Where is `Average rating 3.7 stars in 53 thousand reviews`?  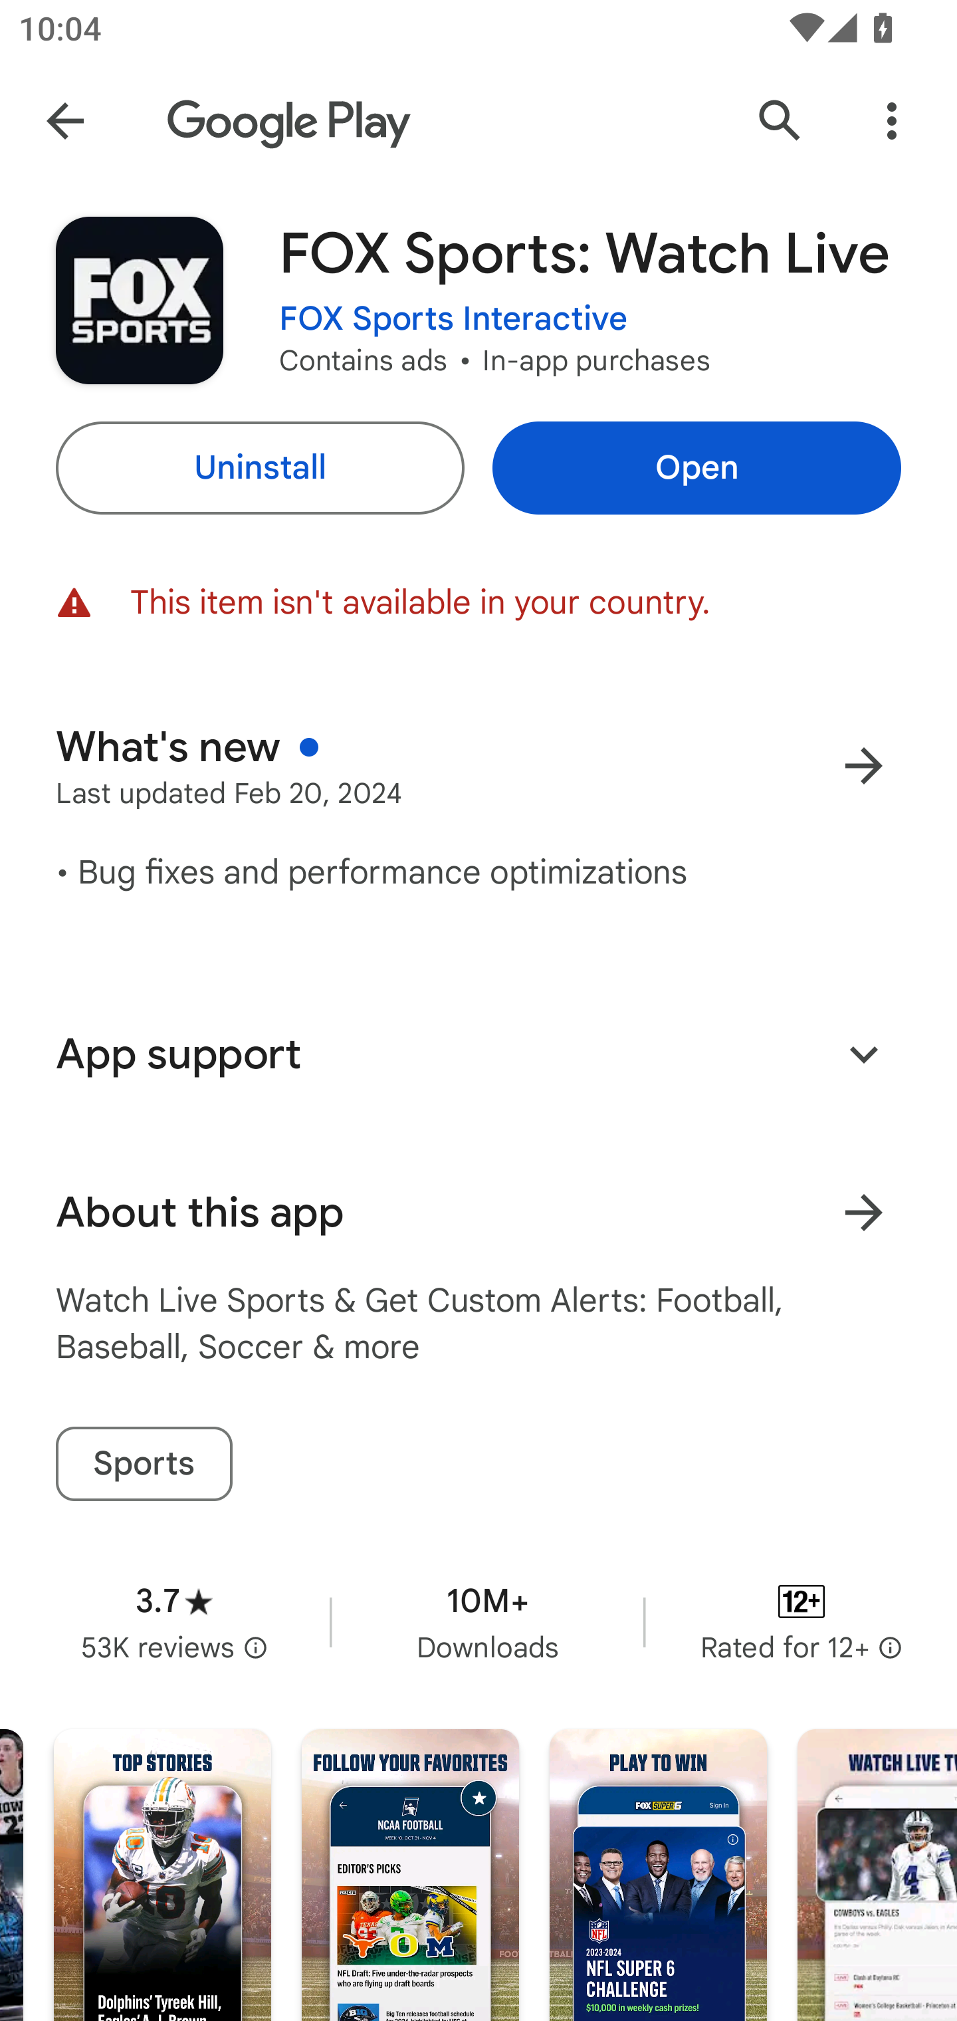
Average rating 3.7 stars in 53 thousand reviews is located at coordinates (174, 1621).